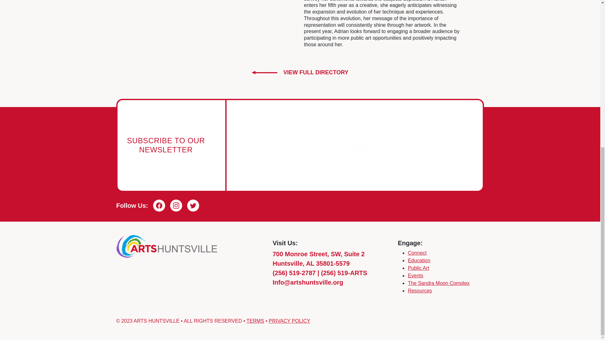 The width and height of the screenshot is (605, 340). I want to click on Return home, so click(167, 246).